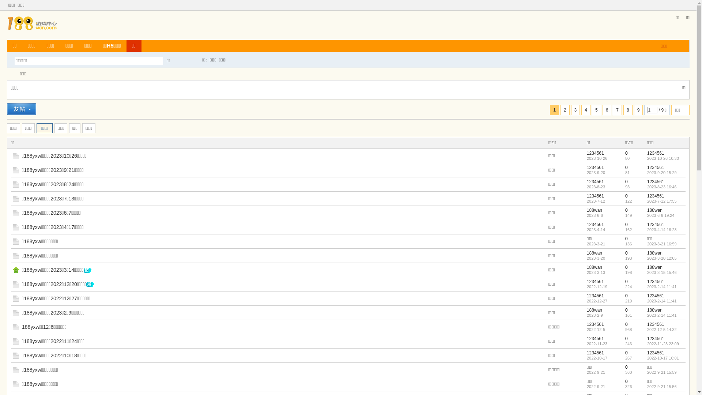 This screenshot has height=395, width=702. What do you see at coordinates (627, 324) in the screenshot?
I see `0` at bounding box center [627, 324].